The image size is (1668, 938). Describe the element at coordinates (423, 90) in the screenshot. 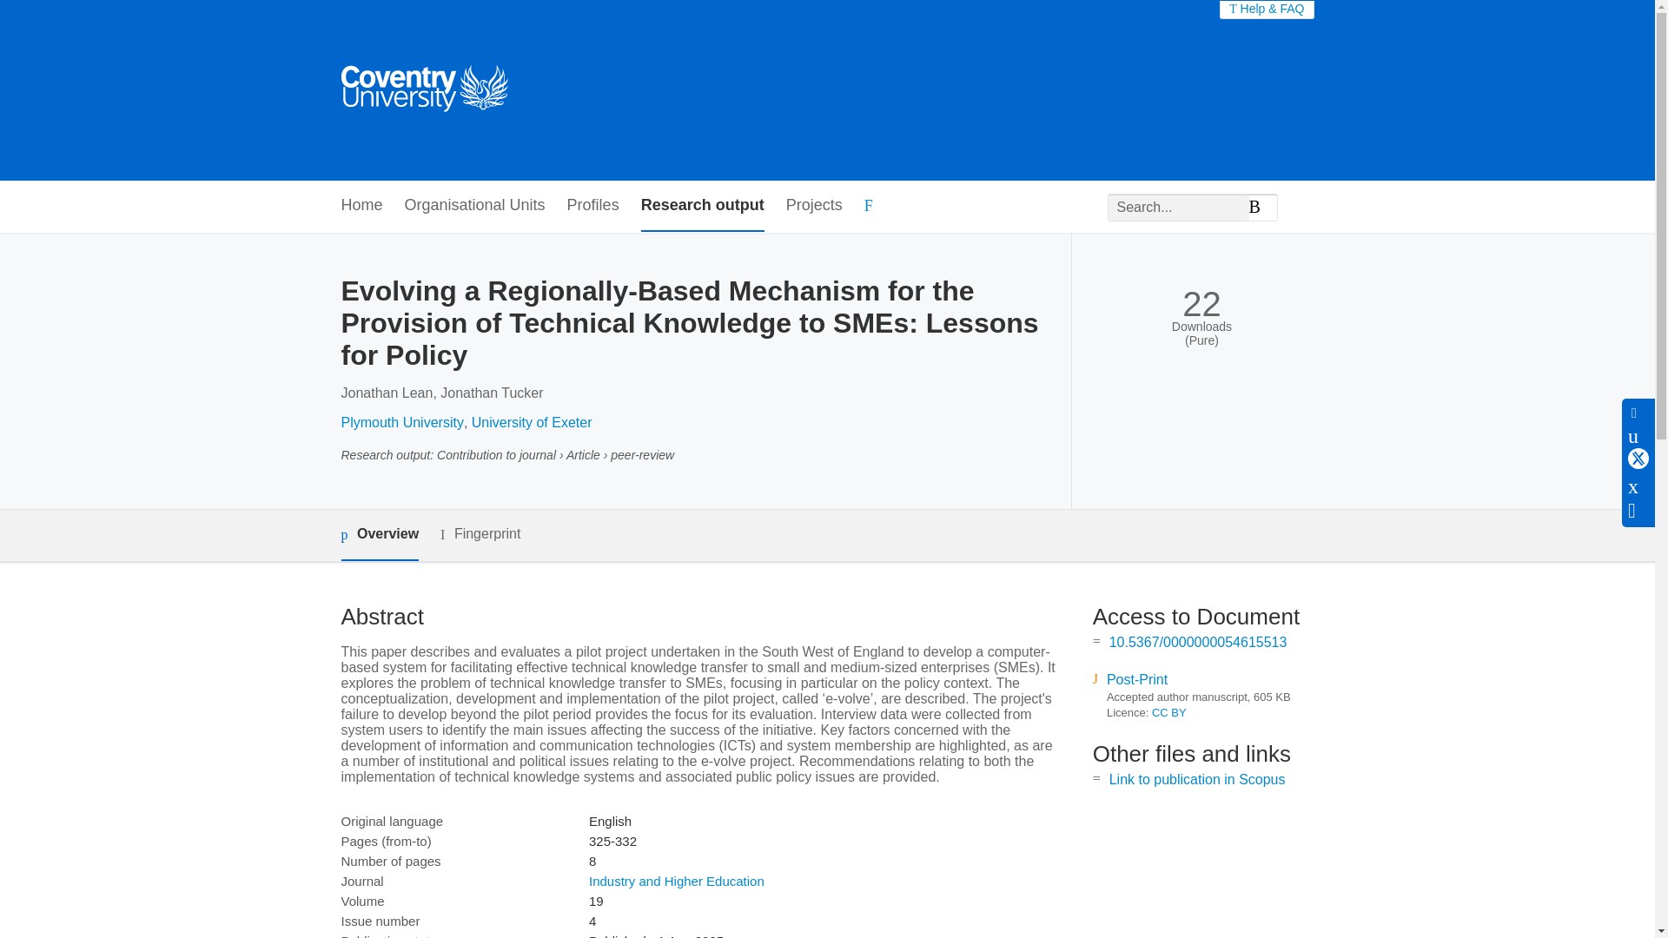

I see `Coventry University Home` at that location.